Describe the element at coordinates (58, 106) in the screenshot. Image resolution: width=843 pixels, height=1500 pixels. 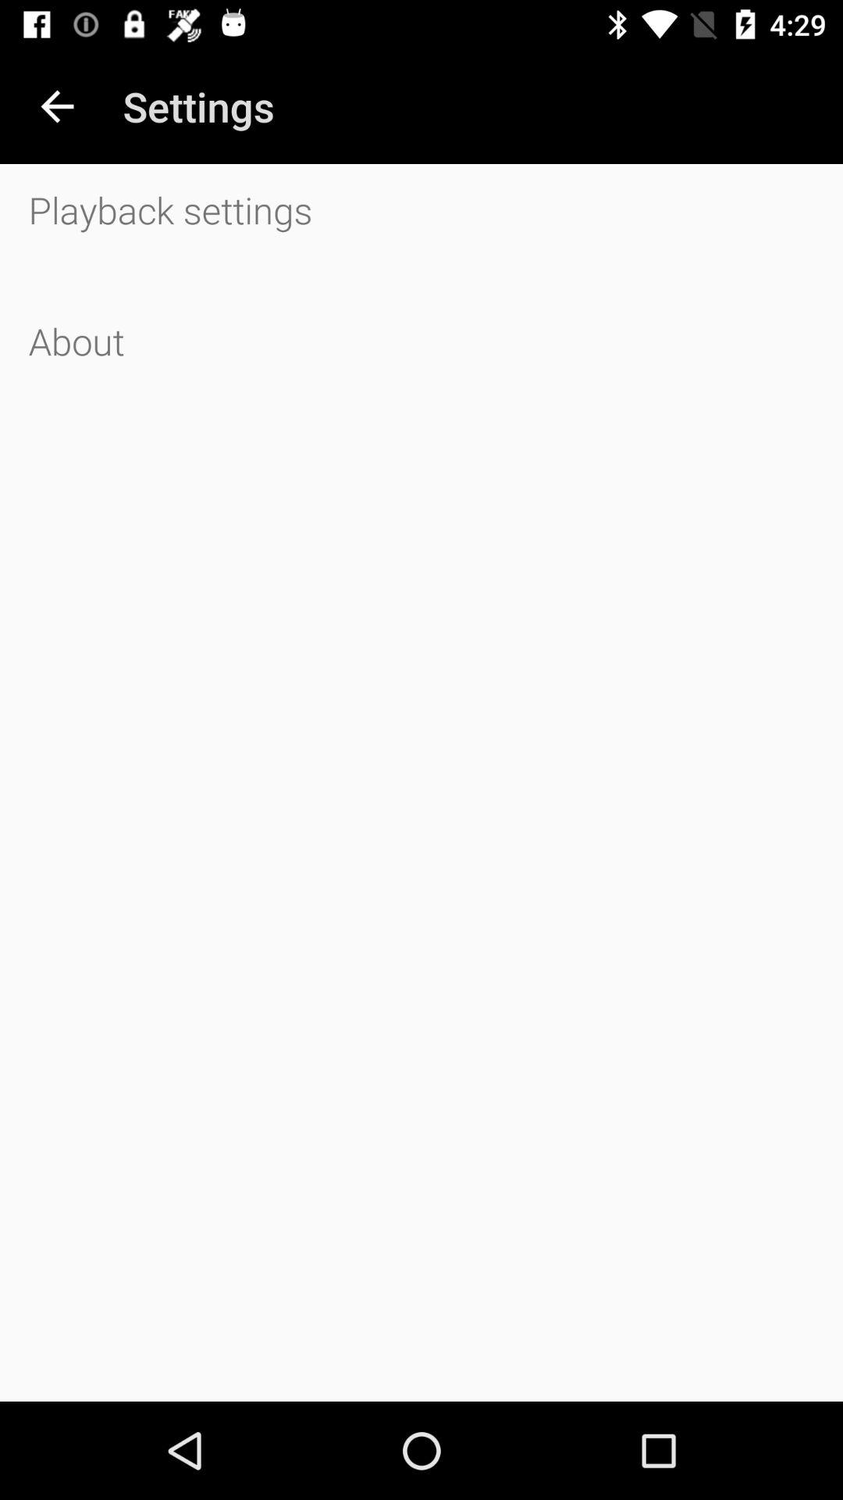
I see `go back` at that location.